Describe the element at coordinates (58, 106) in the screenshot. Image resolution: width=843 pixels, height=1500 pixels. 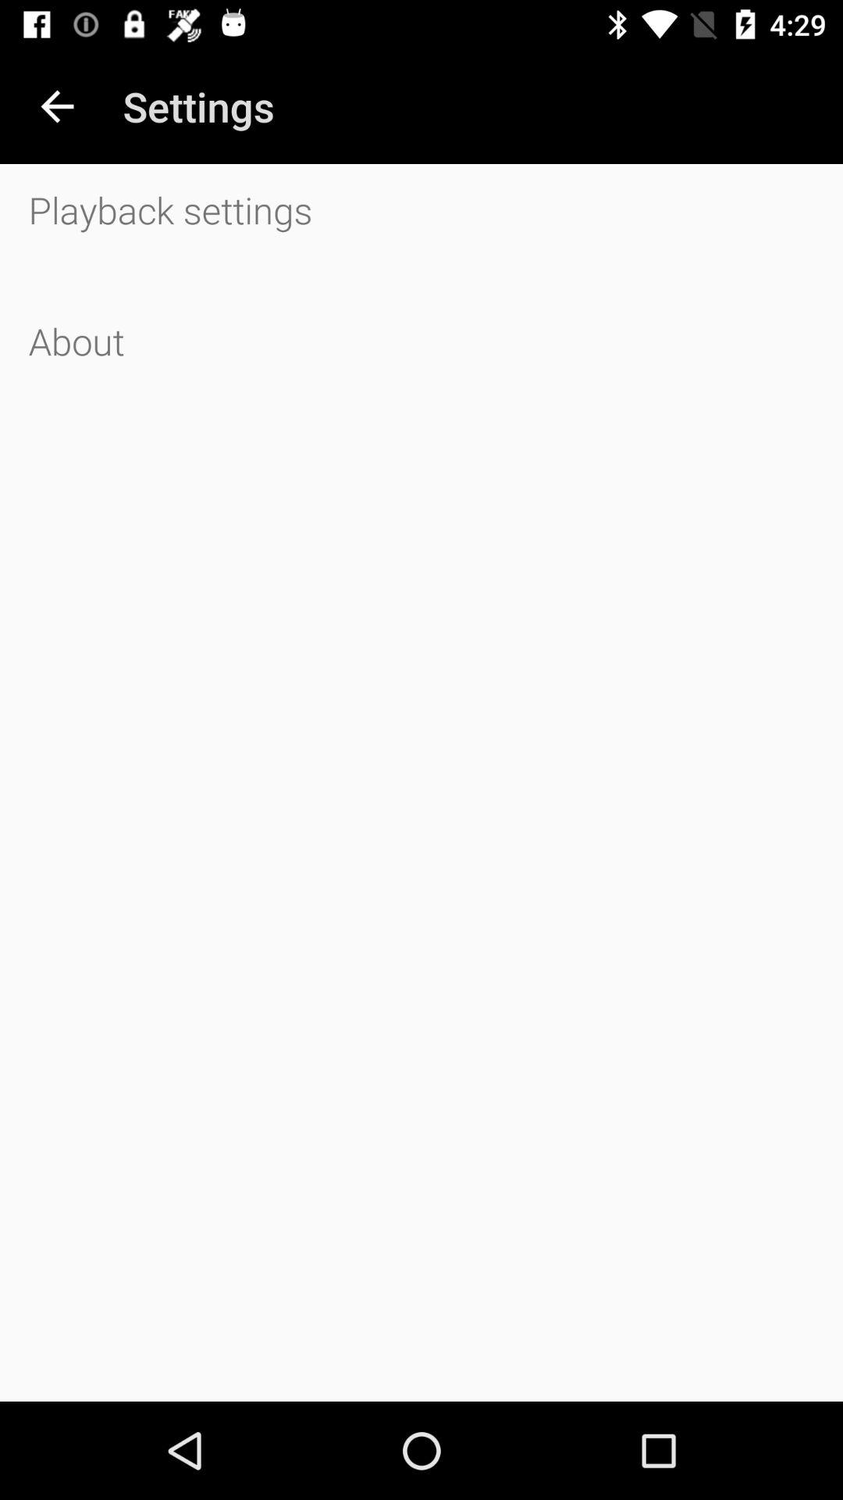
I see `go back` at that location.